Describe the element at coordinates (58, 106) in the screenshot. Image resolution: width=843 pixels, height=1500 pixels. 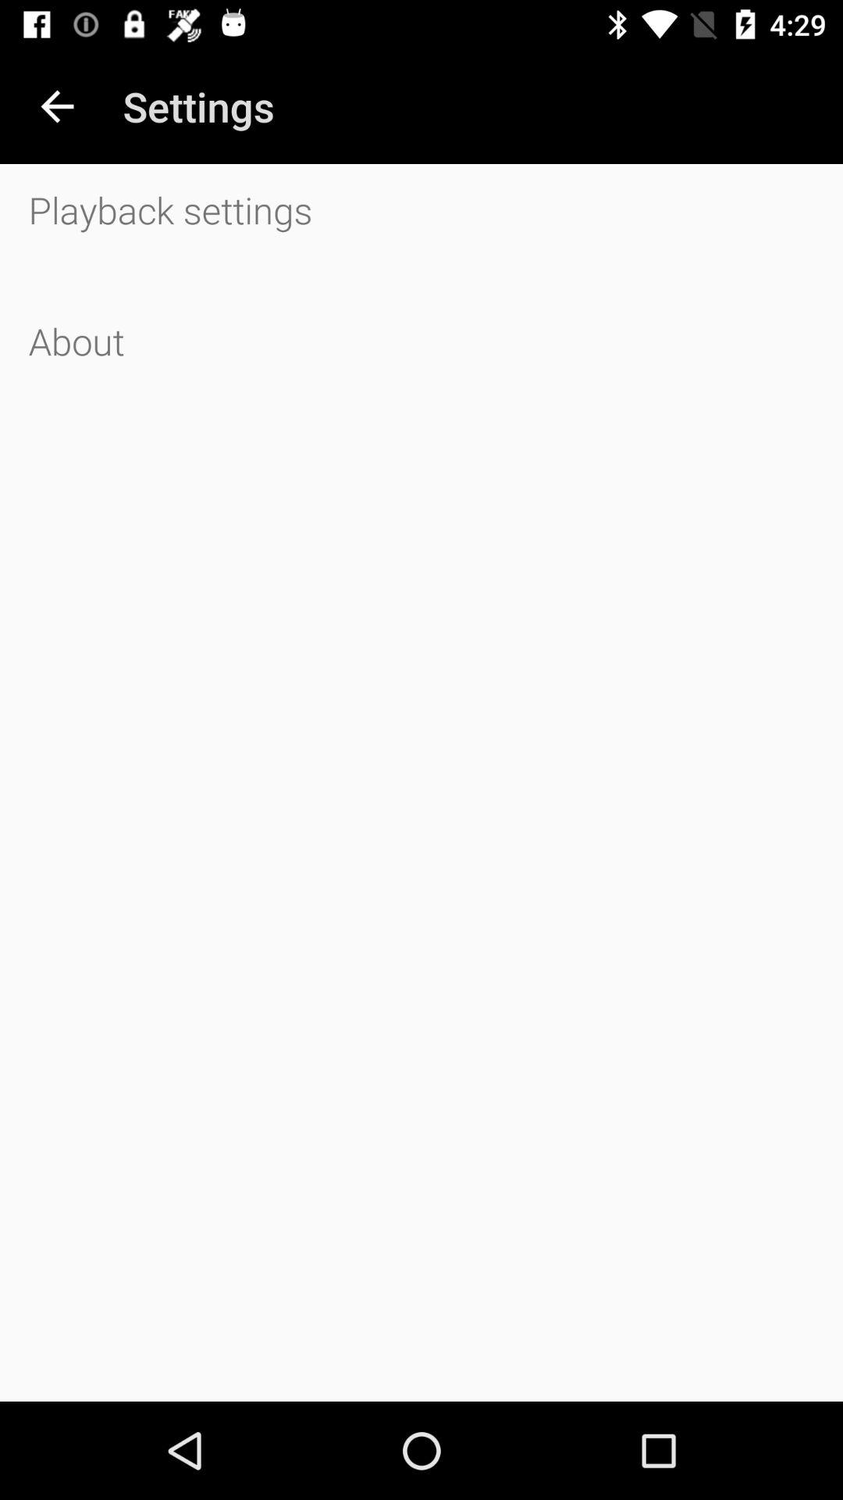
I see `go back` at that location.